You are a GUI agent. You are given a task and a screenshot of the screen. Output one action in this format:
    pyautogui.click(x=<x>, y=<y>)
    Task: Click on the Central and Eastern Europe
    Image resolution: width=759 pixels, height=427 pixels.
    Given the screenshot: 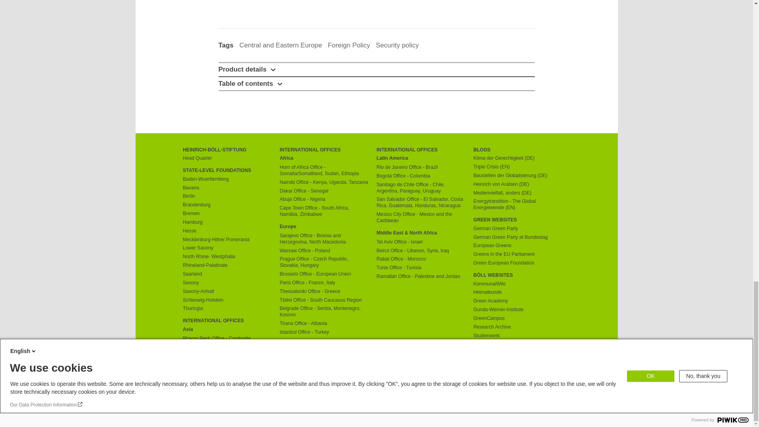 What is the action you would take?
    pyautogui.click(x=281, y=45)
    